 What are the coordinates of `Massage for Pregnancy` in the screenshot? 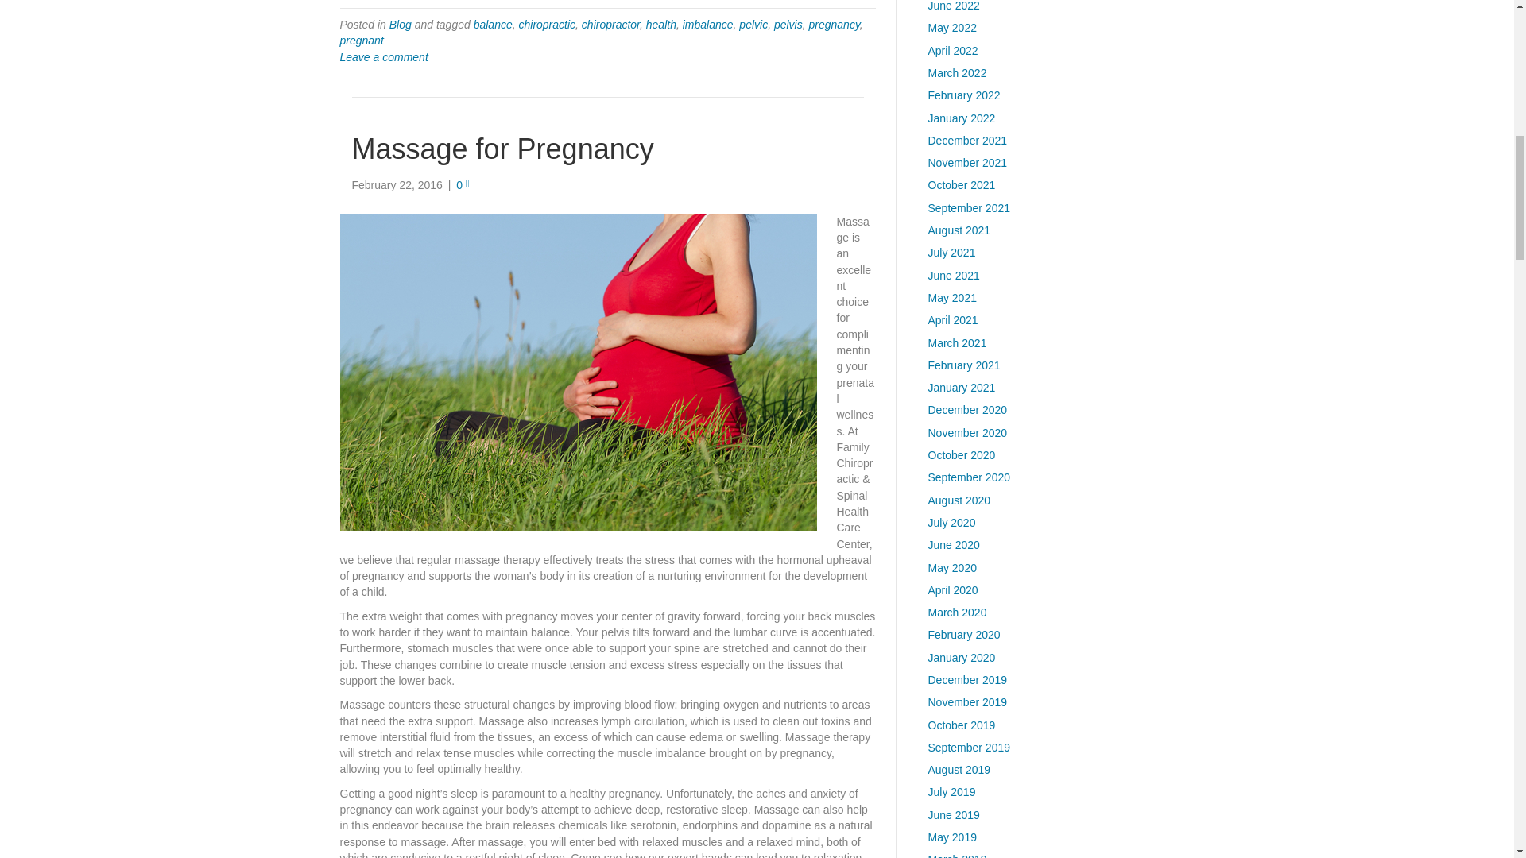 It's located at (579, 371).